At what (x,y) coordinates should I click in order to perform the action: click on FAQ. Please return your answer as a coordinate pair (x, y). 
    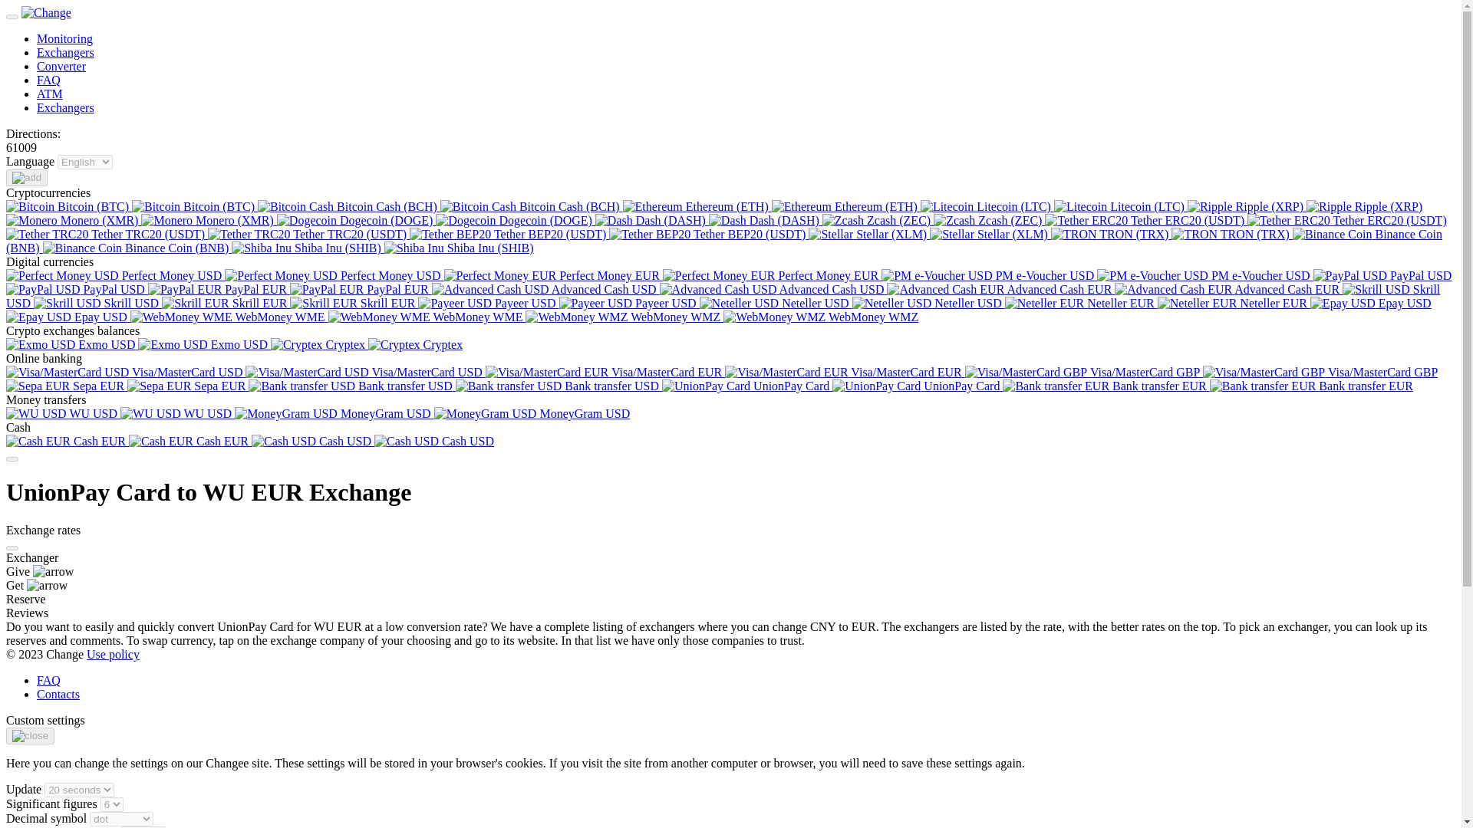
    Looking at the image, I should click on (48, 80).